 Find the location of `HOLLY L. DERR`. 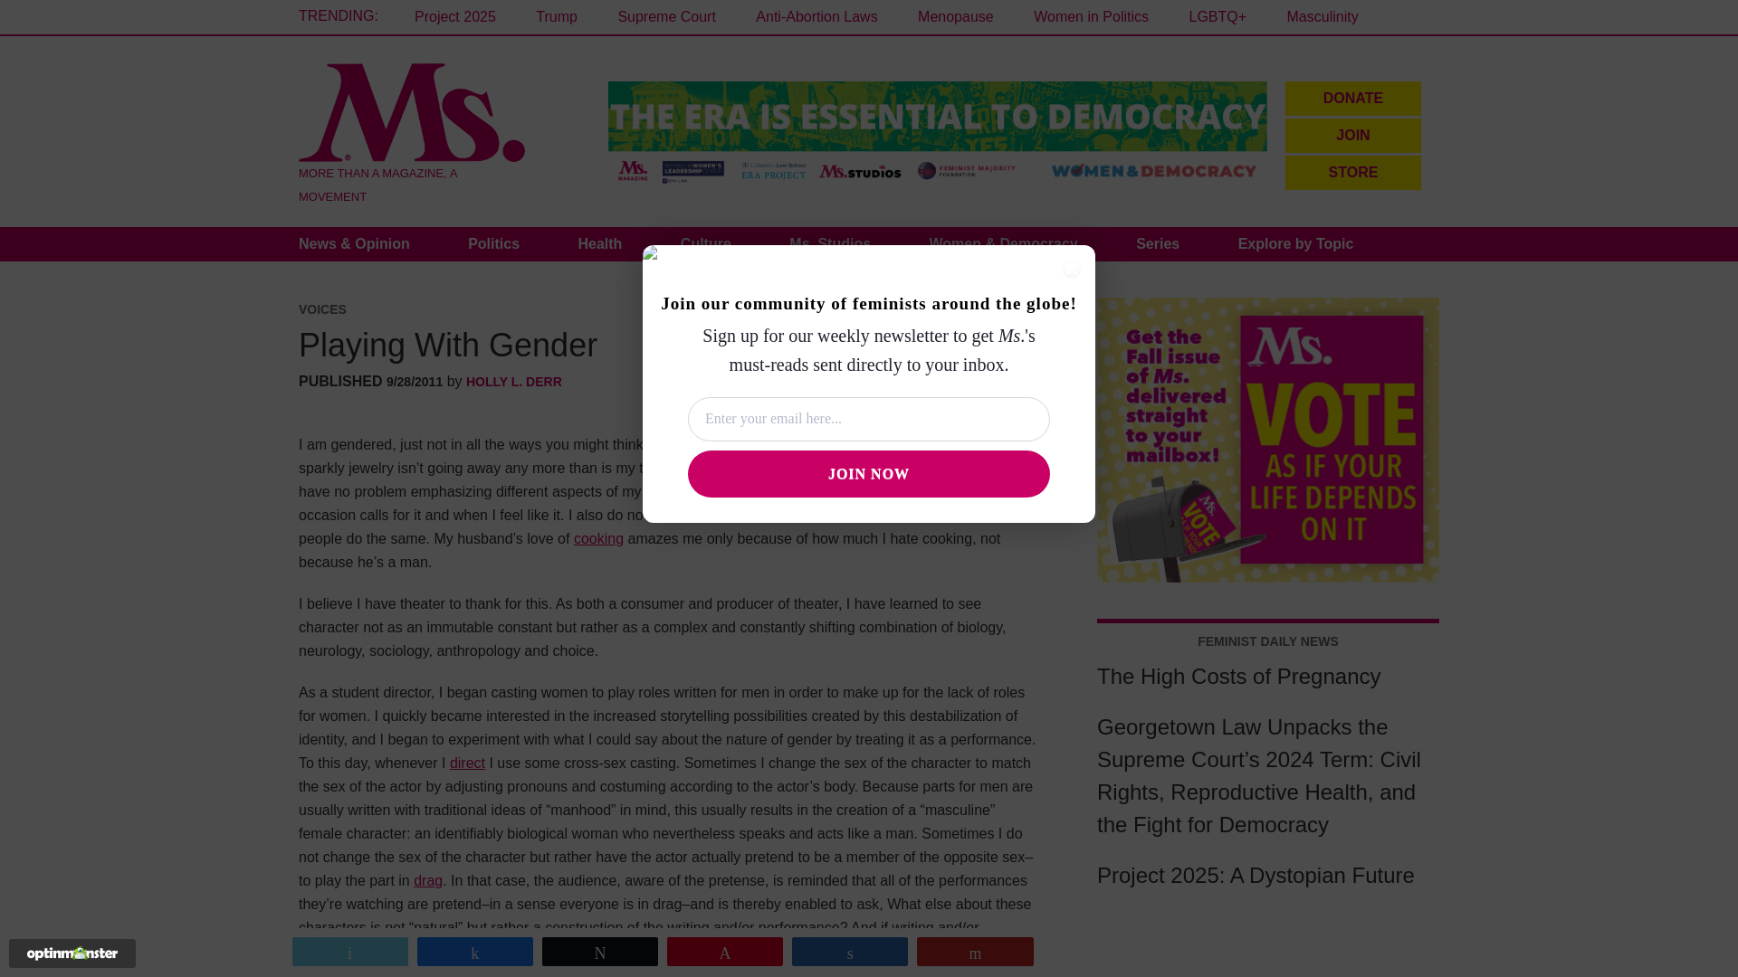

HOLLY L. DERR is located at coordinates (513, 381).